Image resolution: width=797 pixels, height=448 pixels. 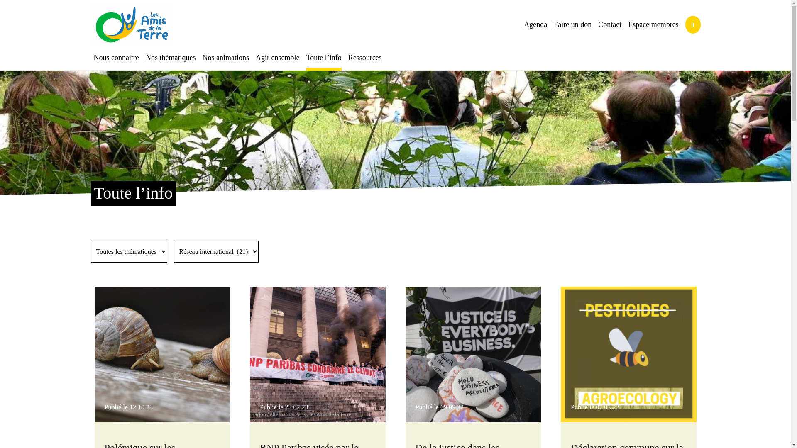 What do you see at coordinates (365, 58) in the screenshot?
I see `Ressources` at bounding box center [365, 58].